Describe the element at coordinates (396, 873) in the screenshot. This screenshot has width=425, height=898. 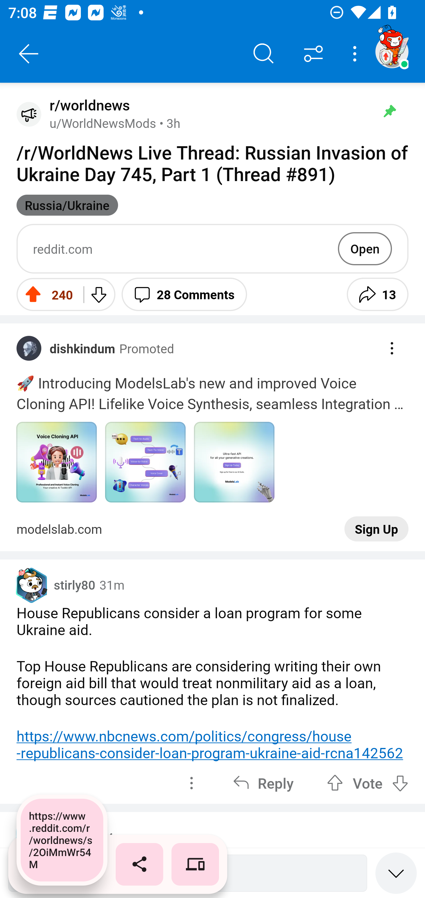
I see `Speed read` at that location.